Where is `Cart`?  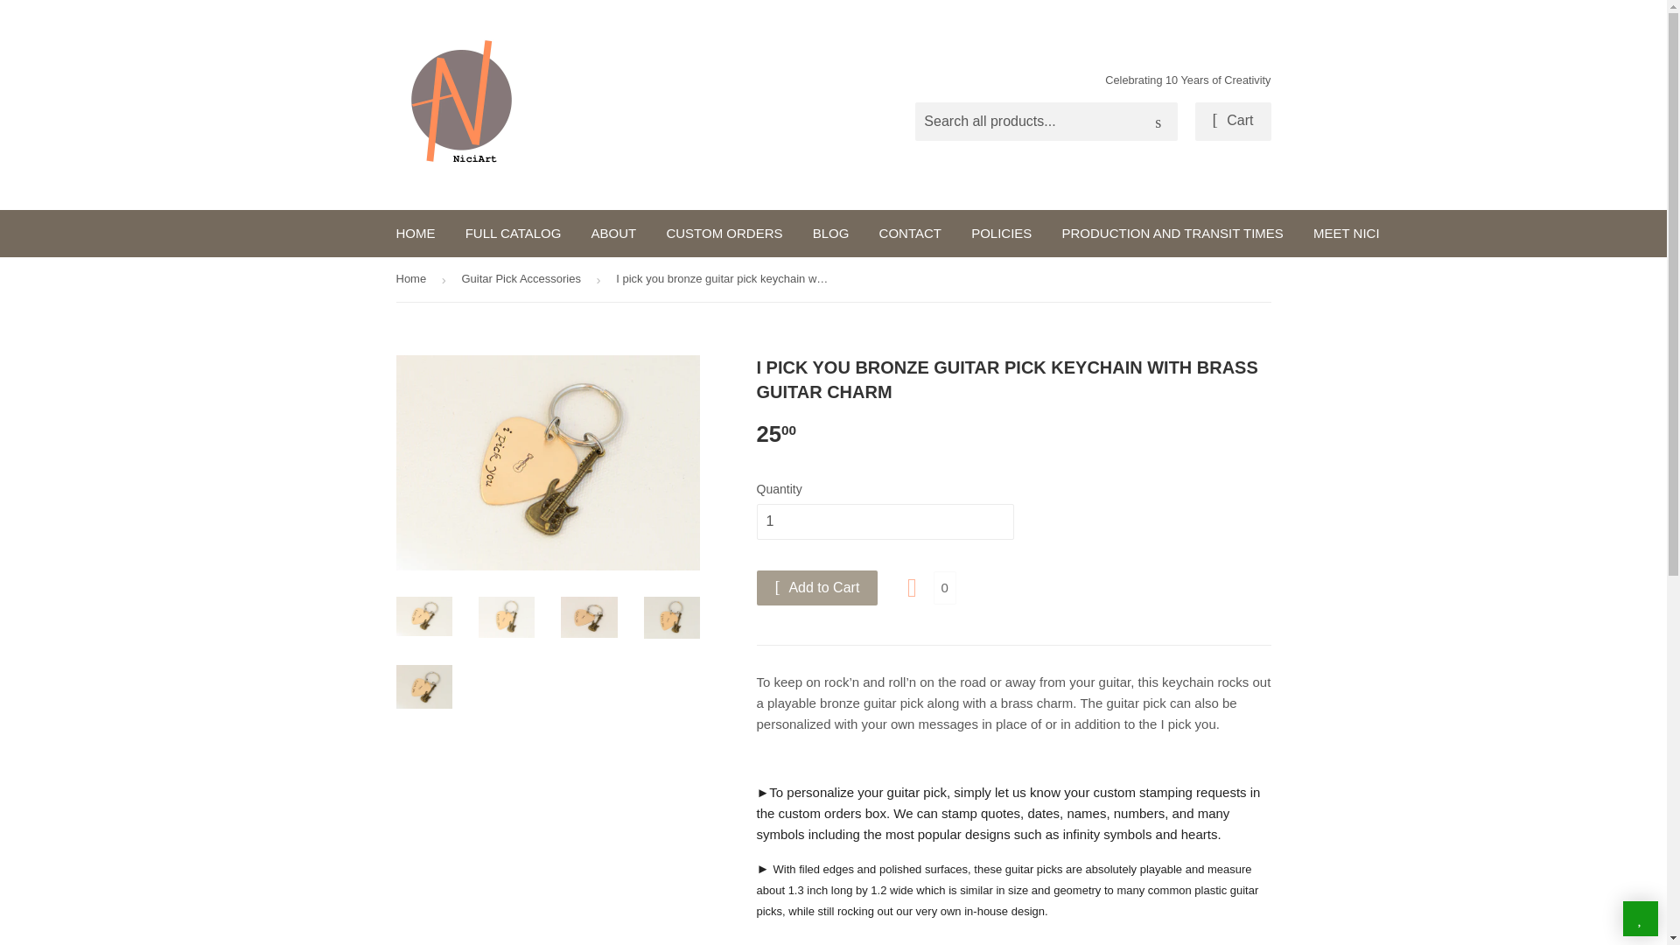 Cart is located at coordinates (1233, 121).